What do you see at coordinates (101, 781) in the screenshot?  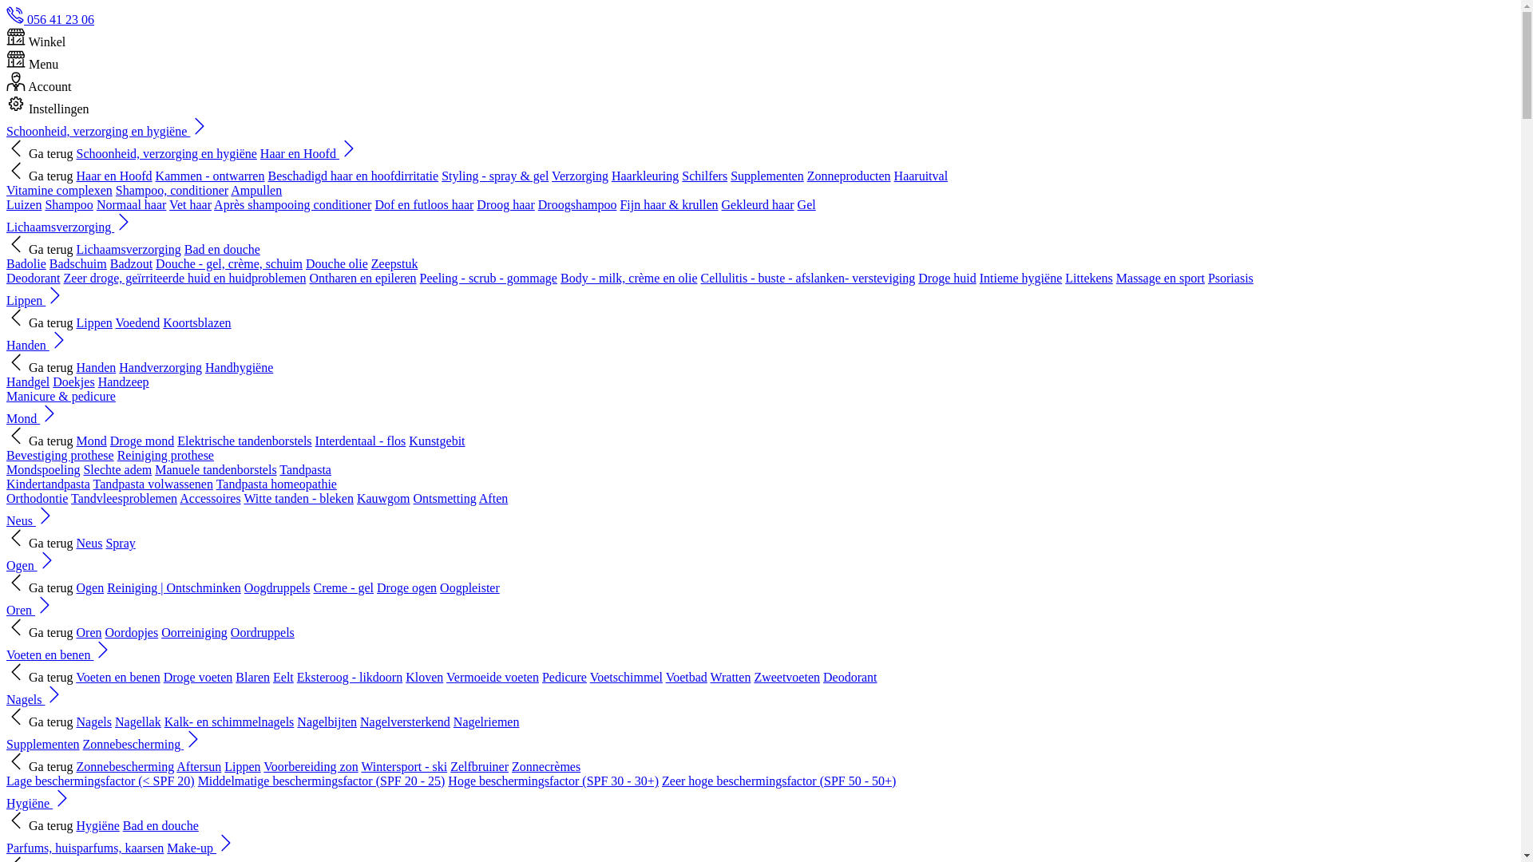 I see `Lage beschermingsfactor (< SPF 20)` at bounding box center [101, 781].